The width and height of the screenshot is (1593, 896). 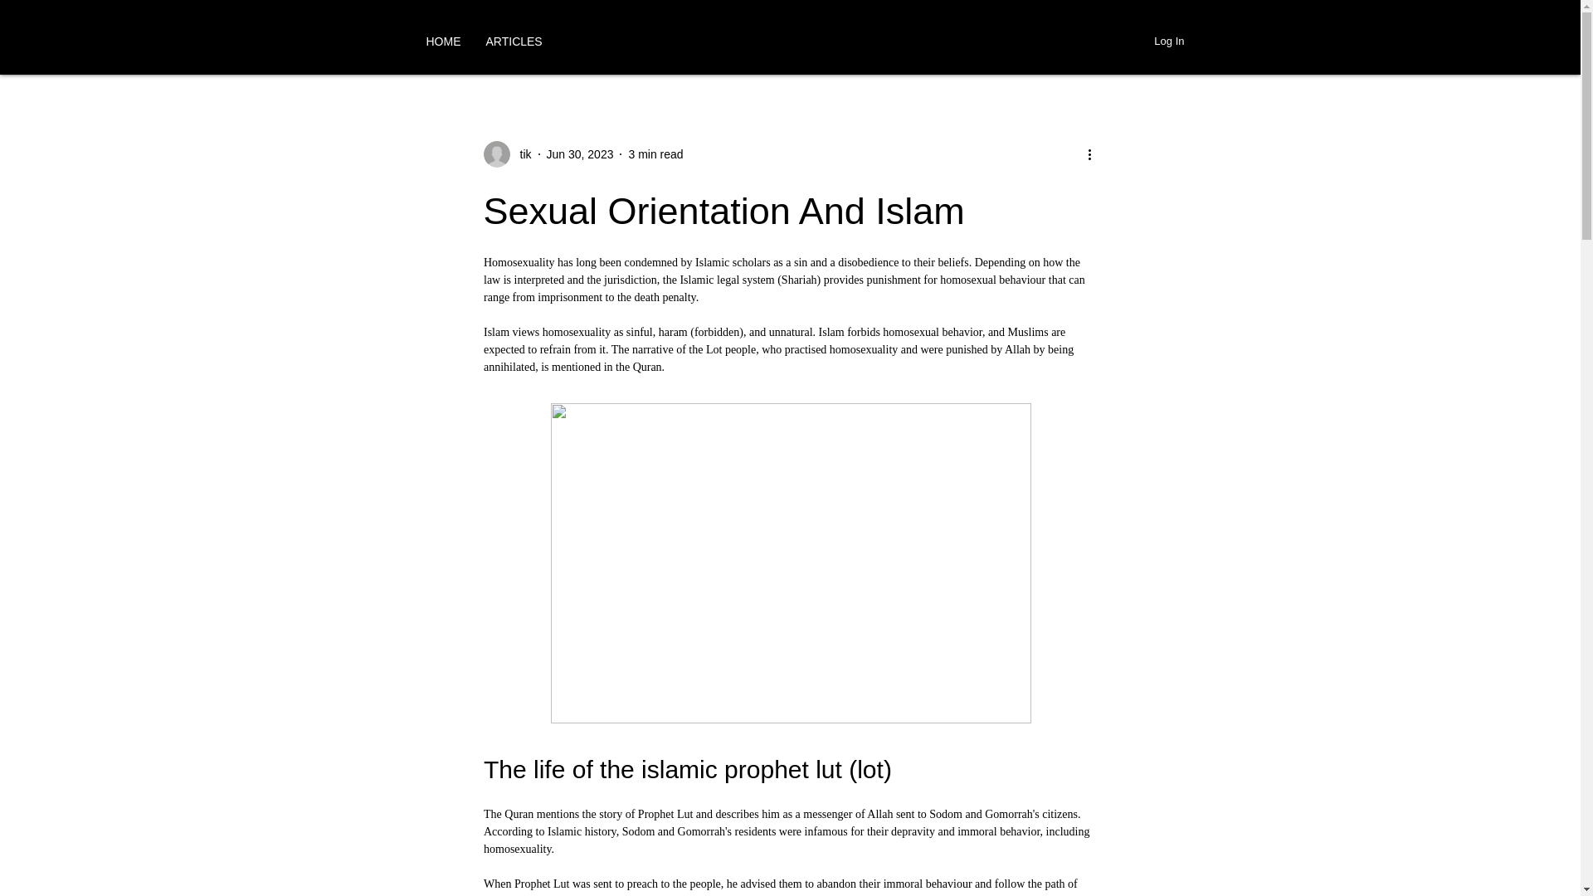 I want to click on HOME, so click(x=443, y=41).